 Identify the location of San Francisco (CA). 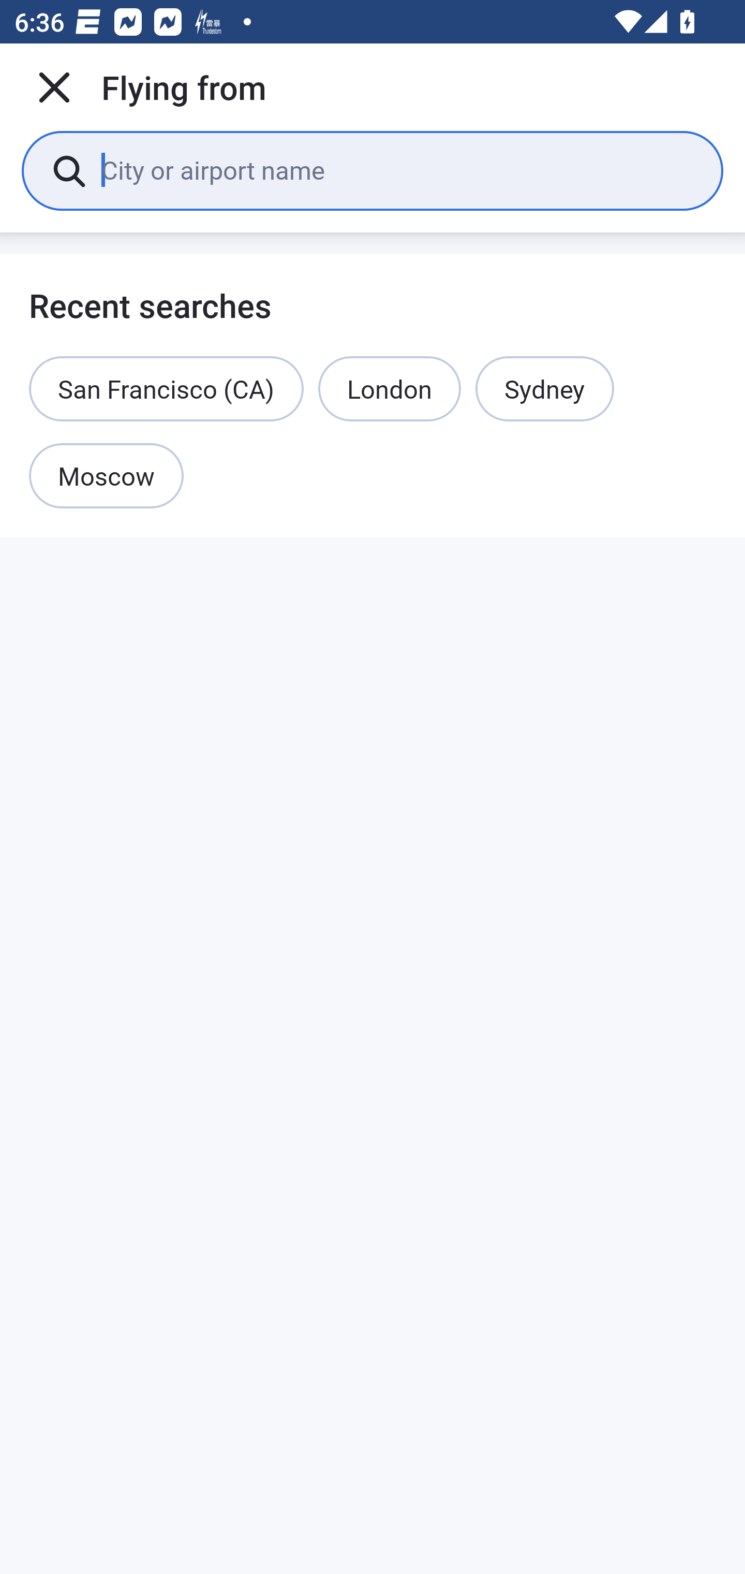
(167, 388).